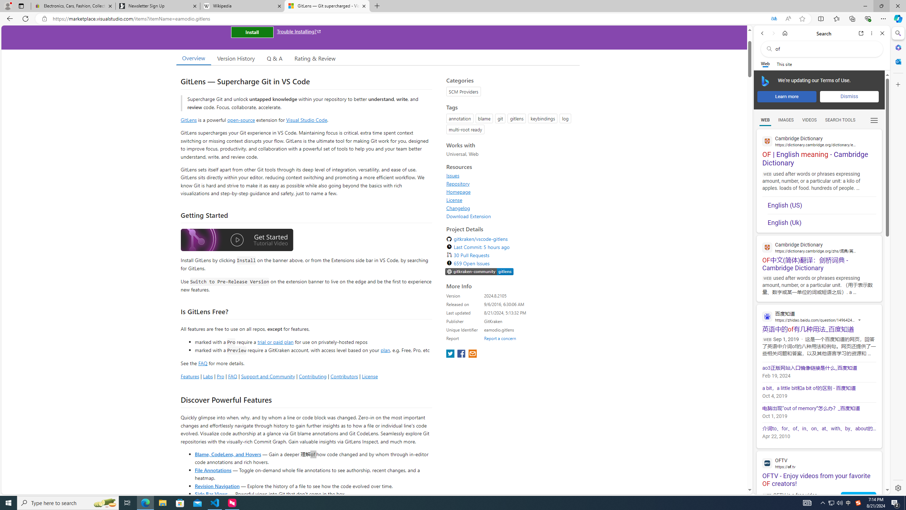 Image resolution: width=906 pixels, height=510 pixels. I want to click on Download Extension, so click(469, 216).